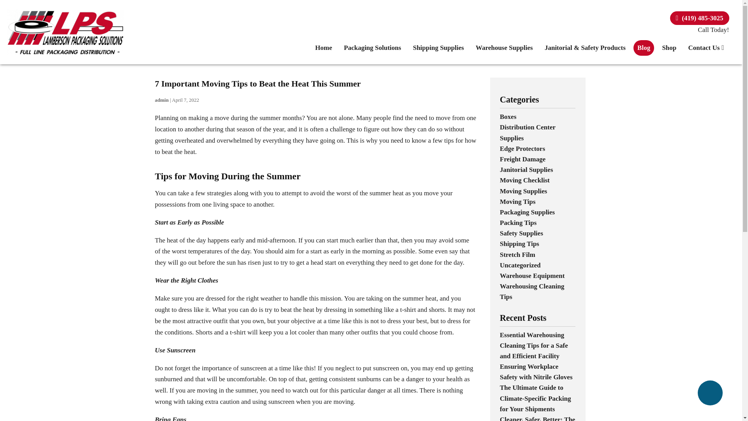 The image size is (748, 421). Describe the element at coordinates (258, 83) in the screenshot. I see `7 Important Moving Tips to Beat the Heat This Summer` at that location.